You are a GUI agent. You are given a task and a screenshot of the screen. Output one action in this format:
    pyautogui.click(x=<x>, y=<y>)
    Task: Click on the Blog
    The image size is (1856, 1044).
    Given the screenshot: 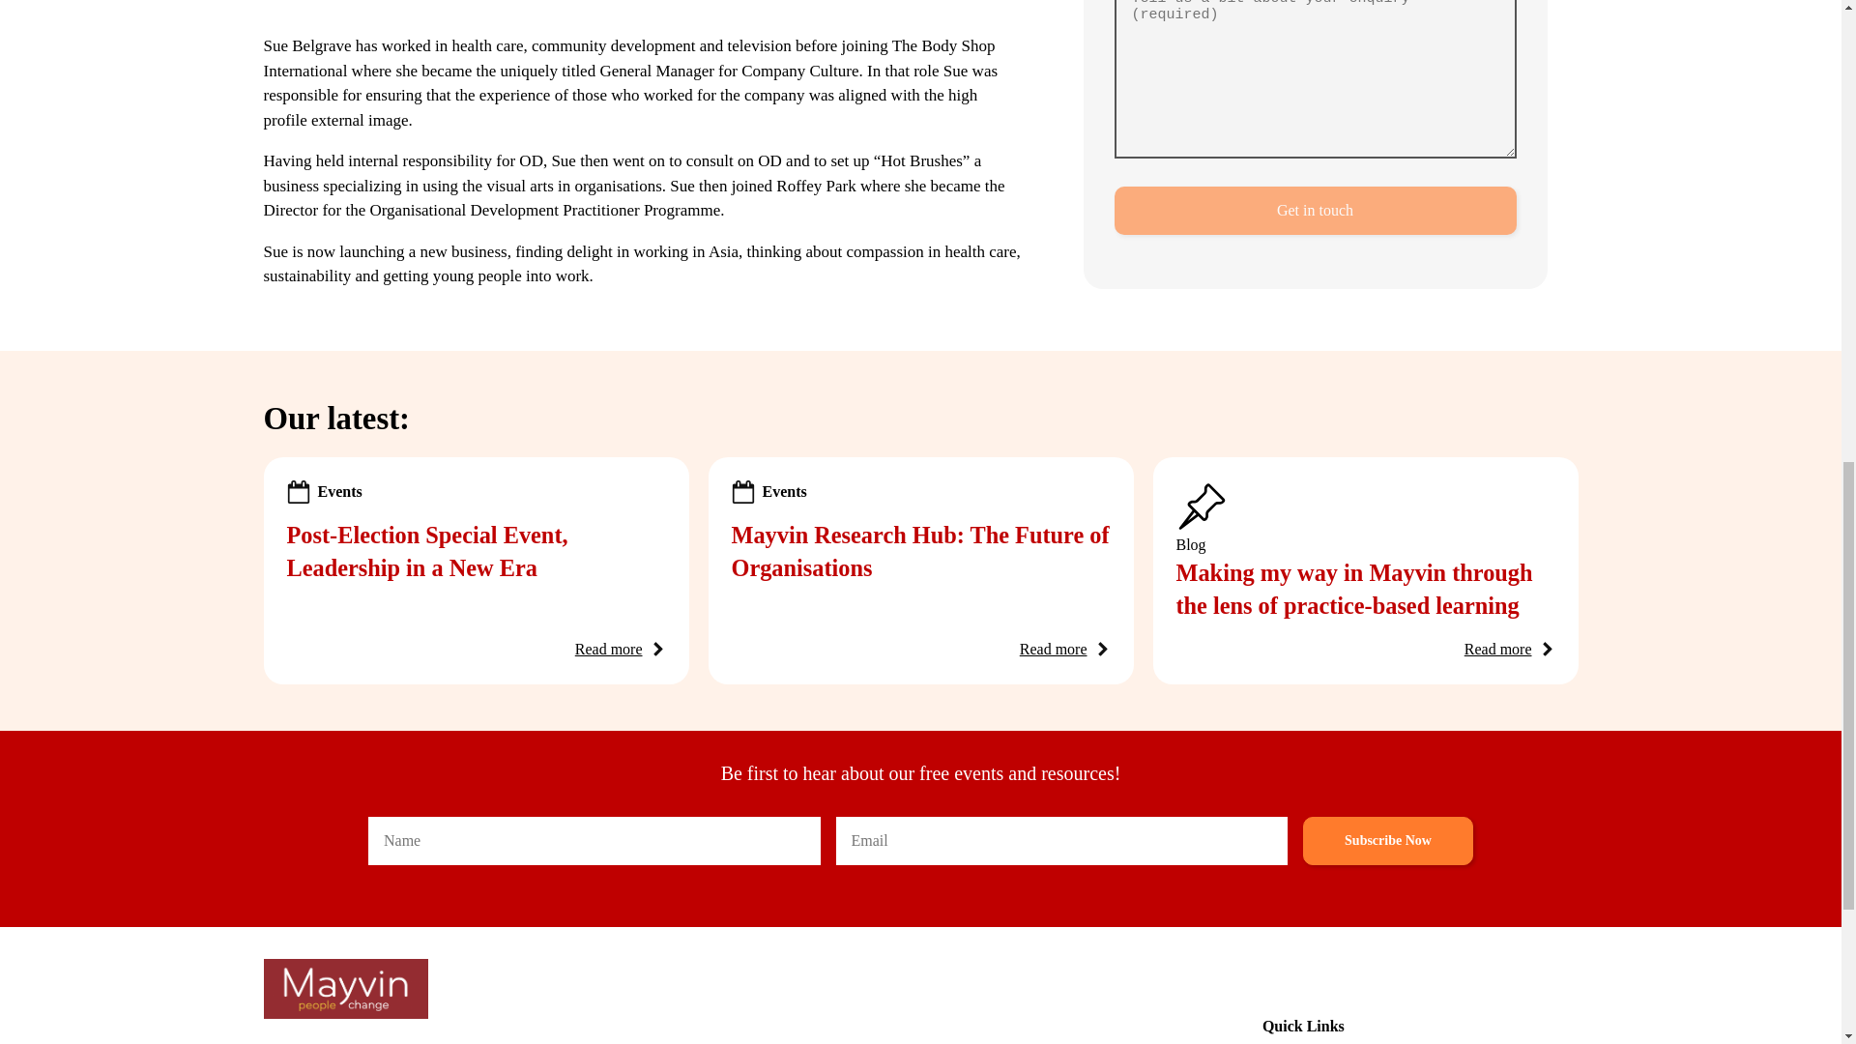 What is the action you would take?
    pyautogui.click(x=1361, y=1040)
    